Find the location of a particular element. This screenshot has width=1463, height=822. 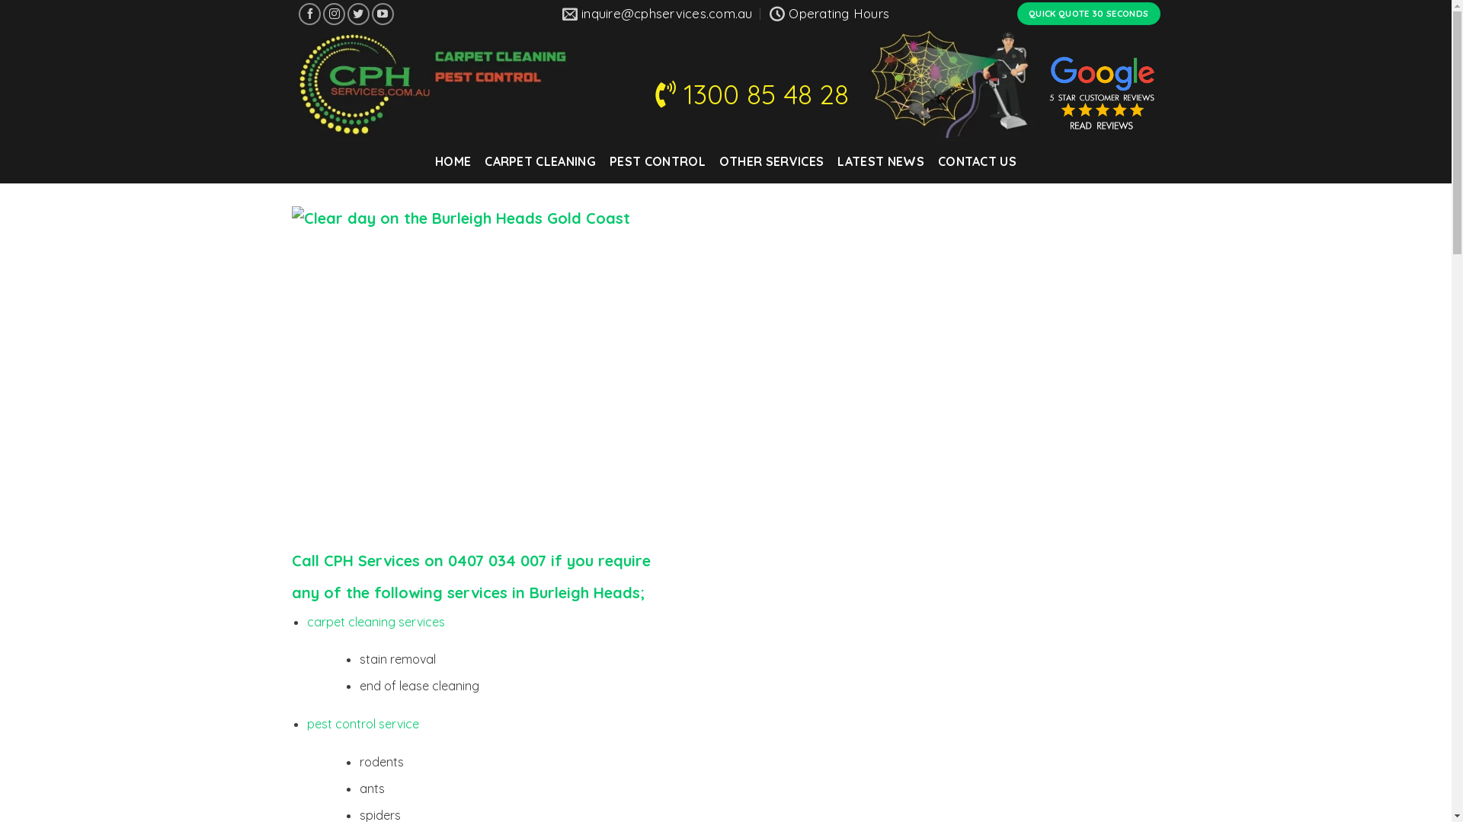

OTHER SERVICES is located at coordinates (771, 161).